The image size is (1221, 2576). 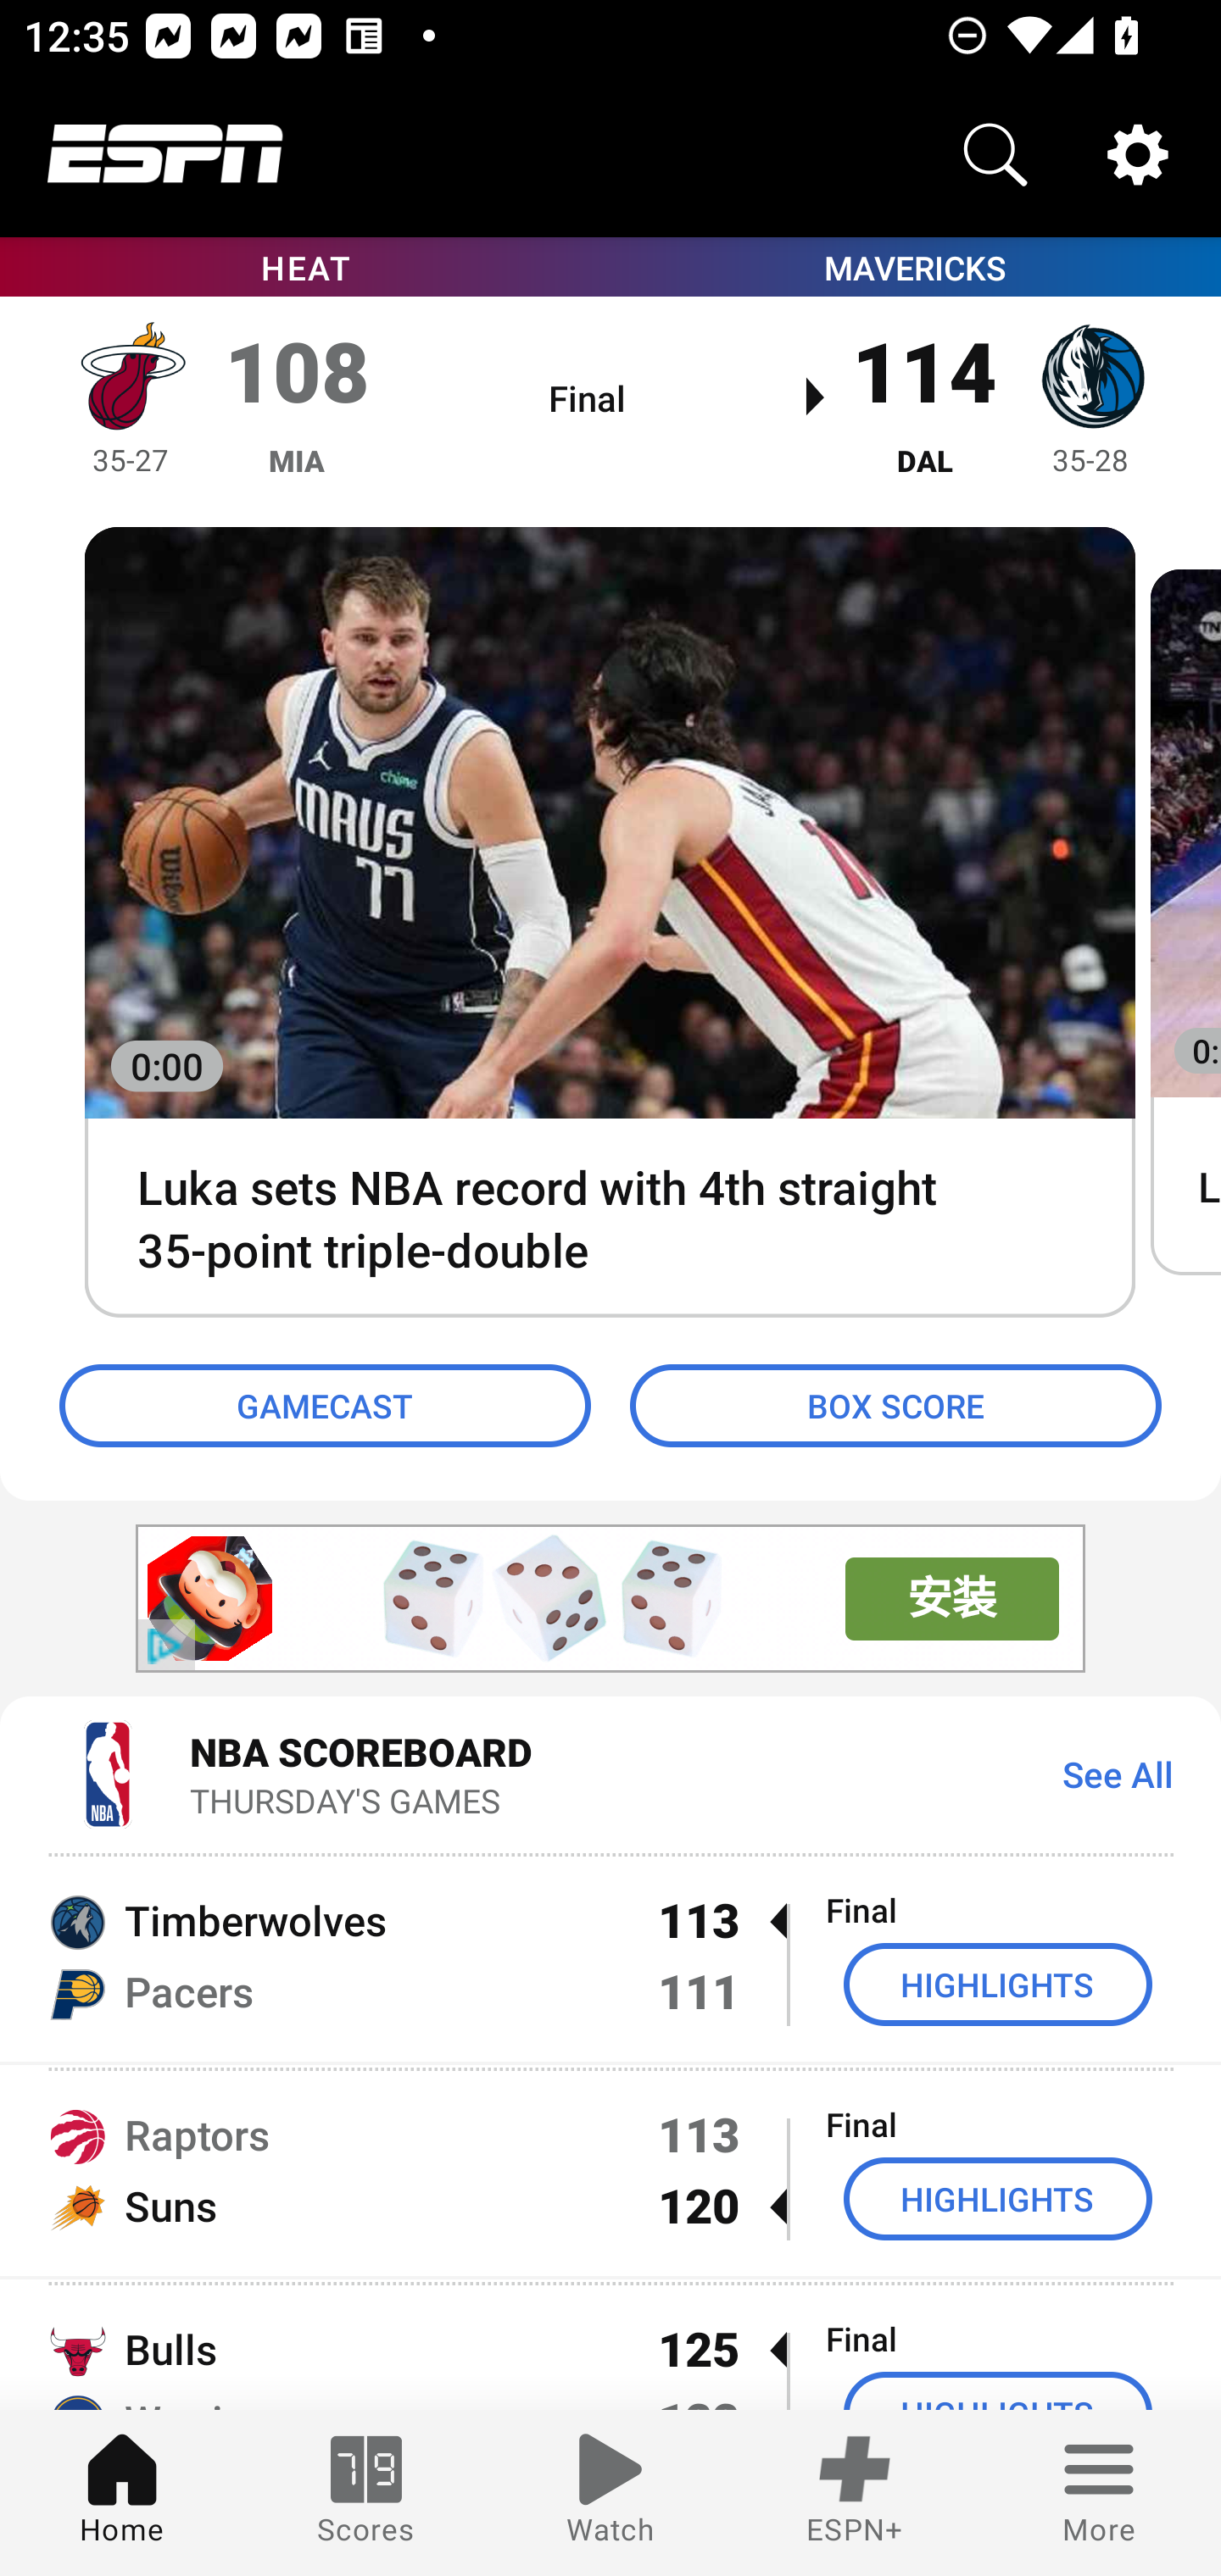 I want to click on NBA SCOREBOARD THURSDAY'S GAMES See All, so click(x=610, y=1773).